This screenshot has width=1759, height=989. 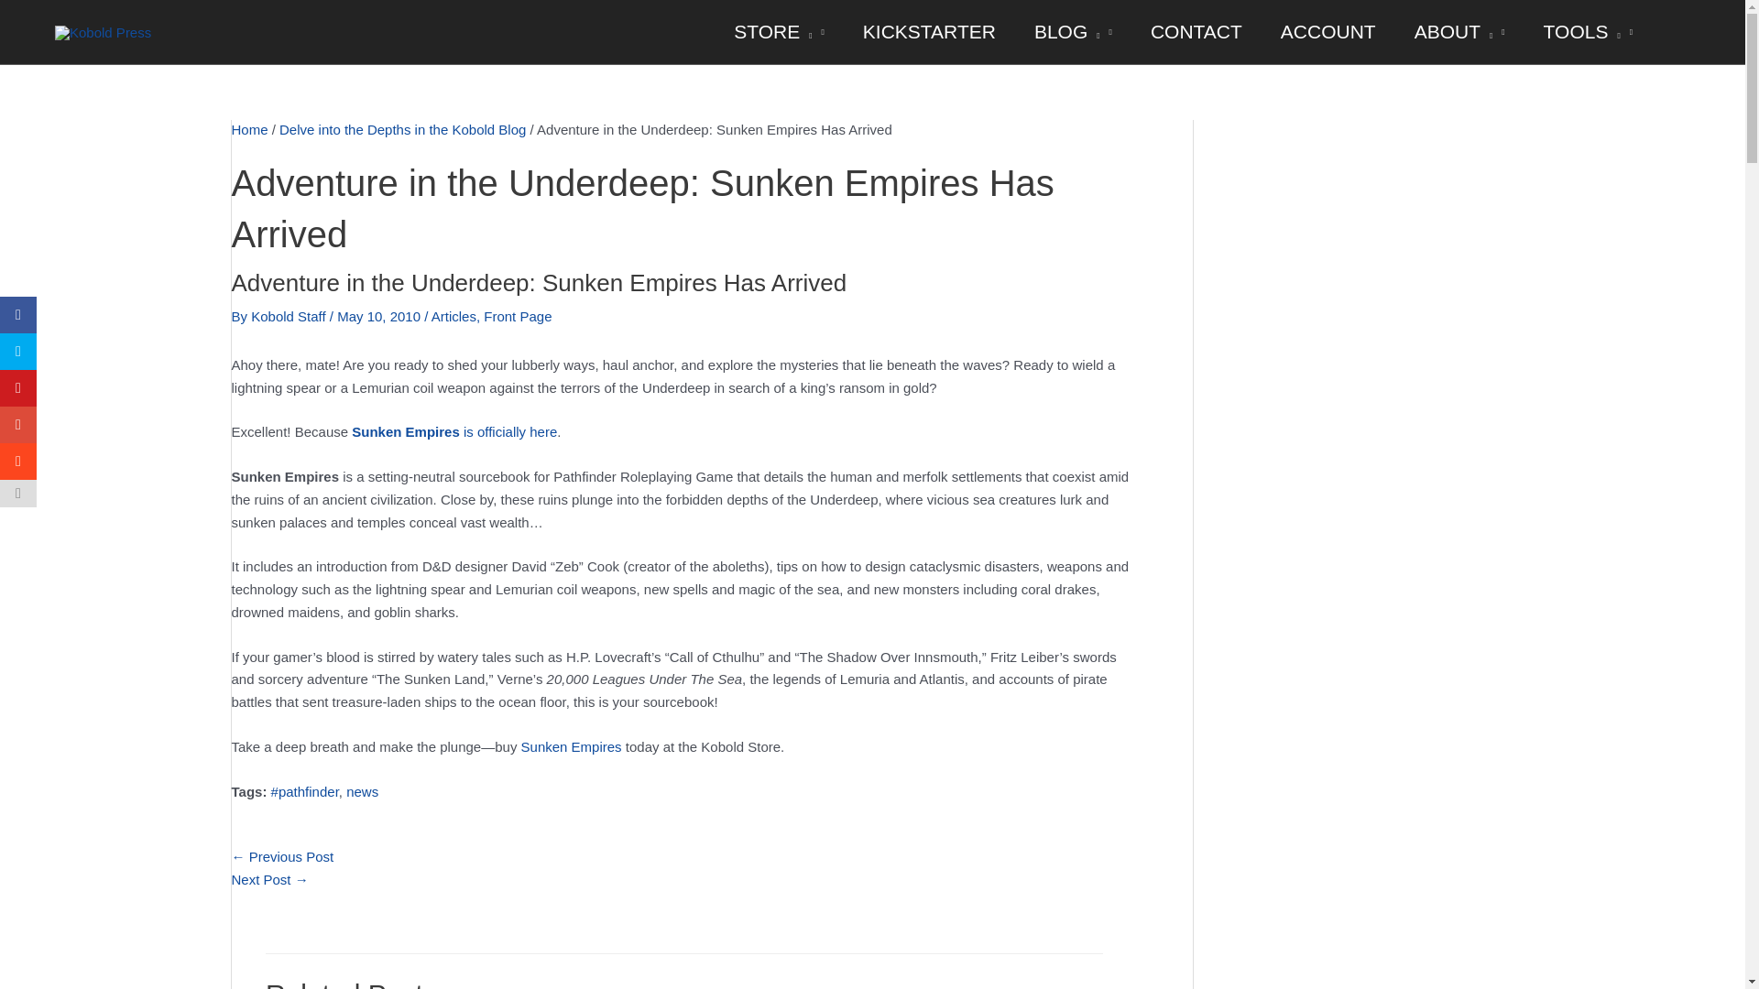 What do you see at coordinates (929, 32) in the screenshot?
I see `KICKSTARTER` at bounding box center [929, 32].